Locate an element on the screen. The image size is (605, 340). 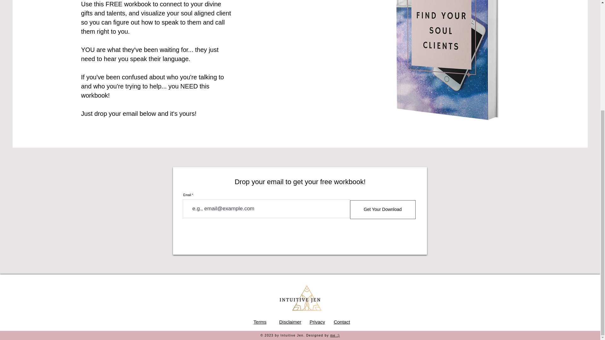
Intuitive Jen  Spiritual Business Coach  is located at coordinates (300, 300).